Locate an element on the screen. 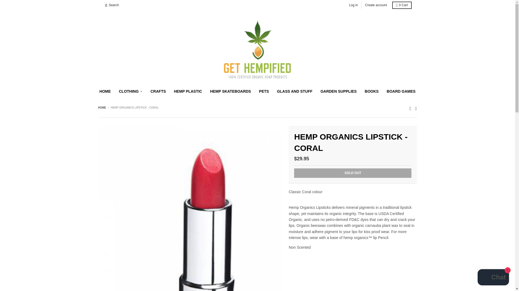 The height and width of the screenshot is (291, 519). HOME is located at coordinates (105, 91).